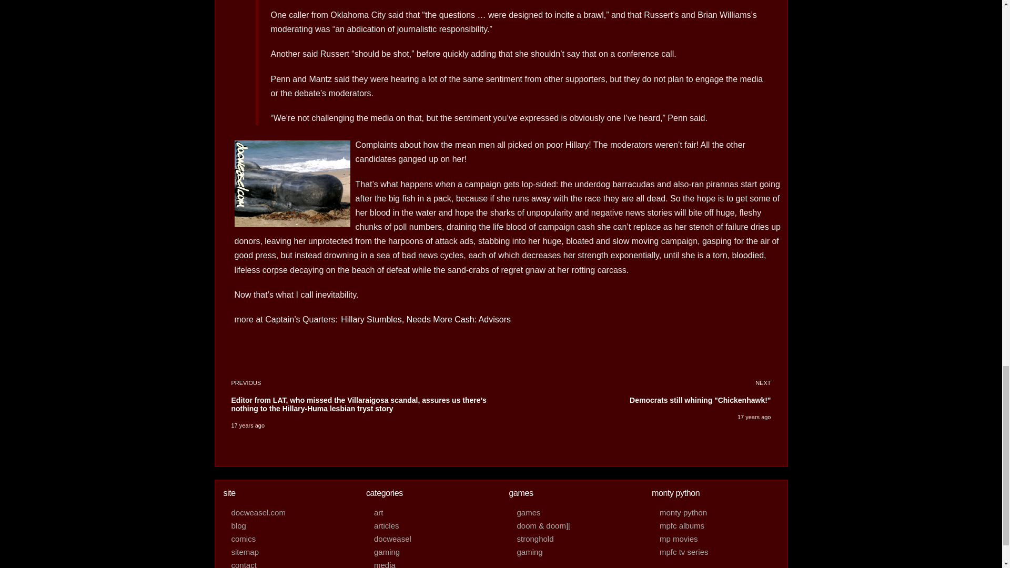 The width and height of the screenshot is (1010, 568). I want to click on gaming, so click(572, 551).